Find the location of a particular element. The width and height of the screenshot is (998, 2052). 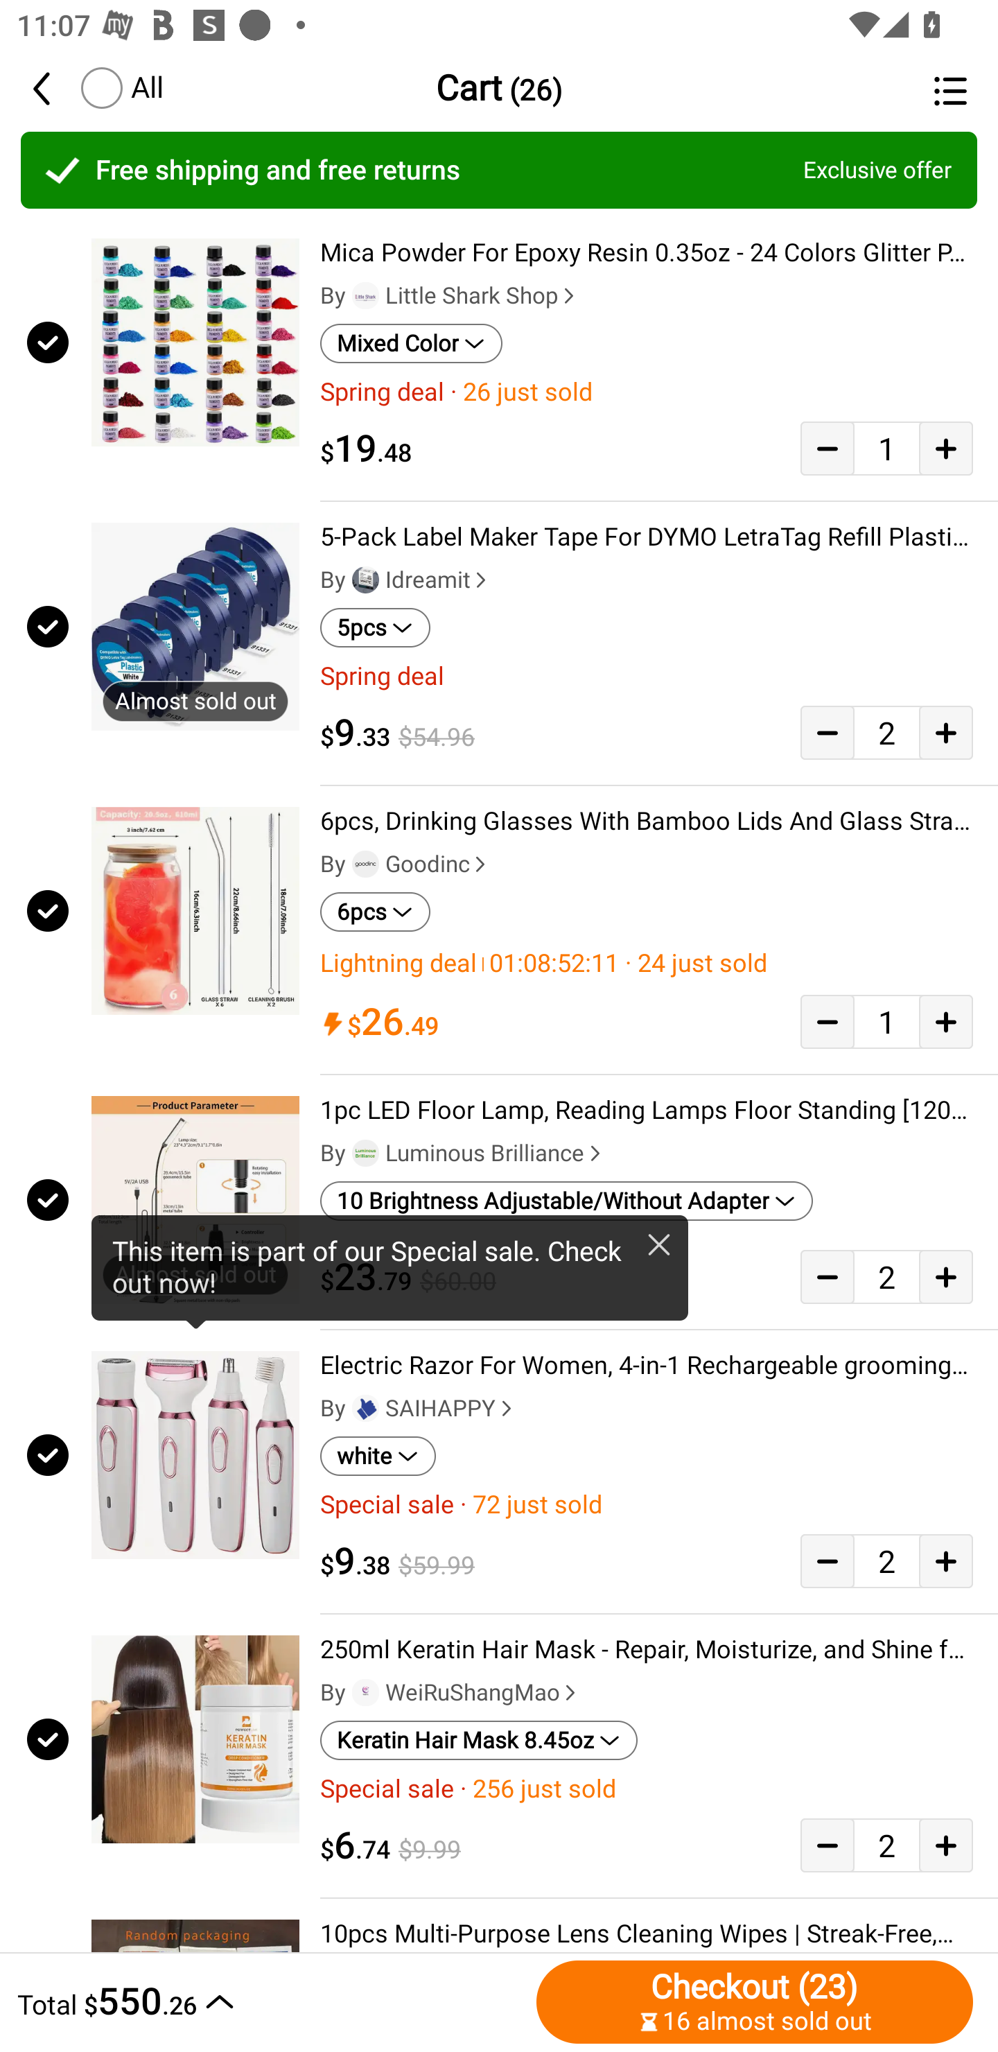

Product checkbox checked is located at coordinates (46, 911).